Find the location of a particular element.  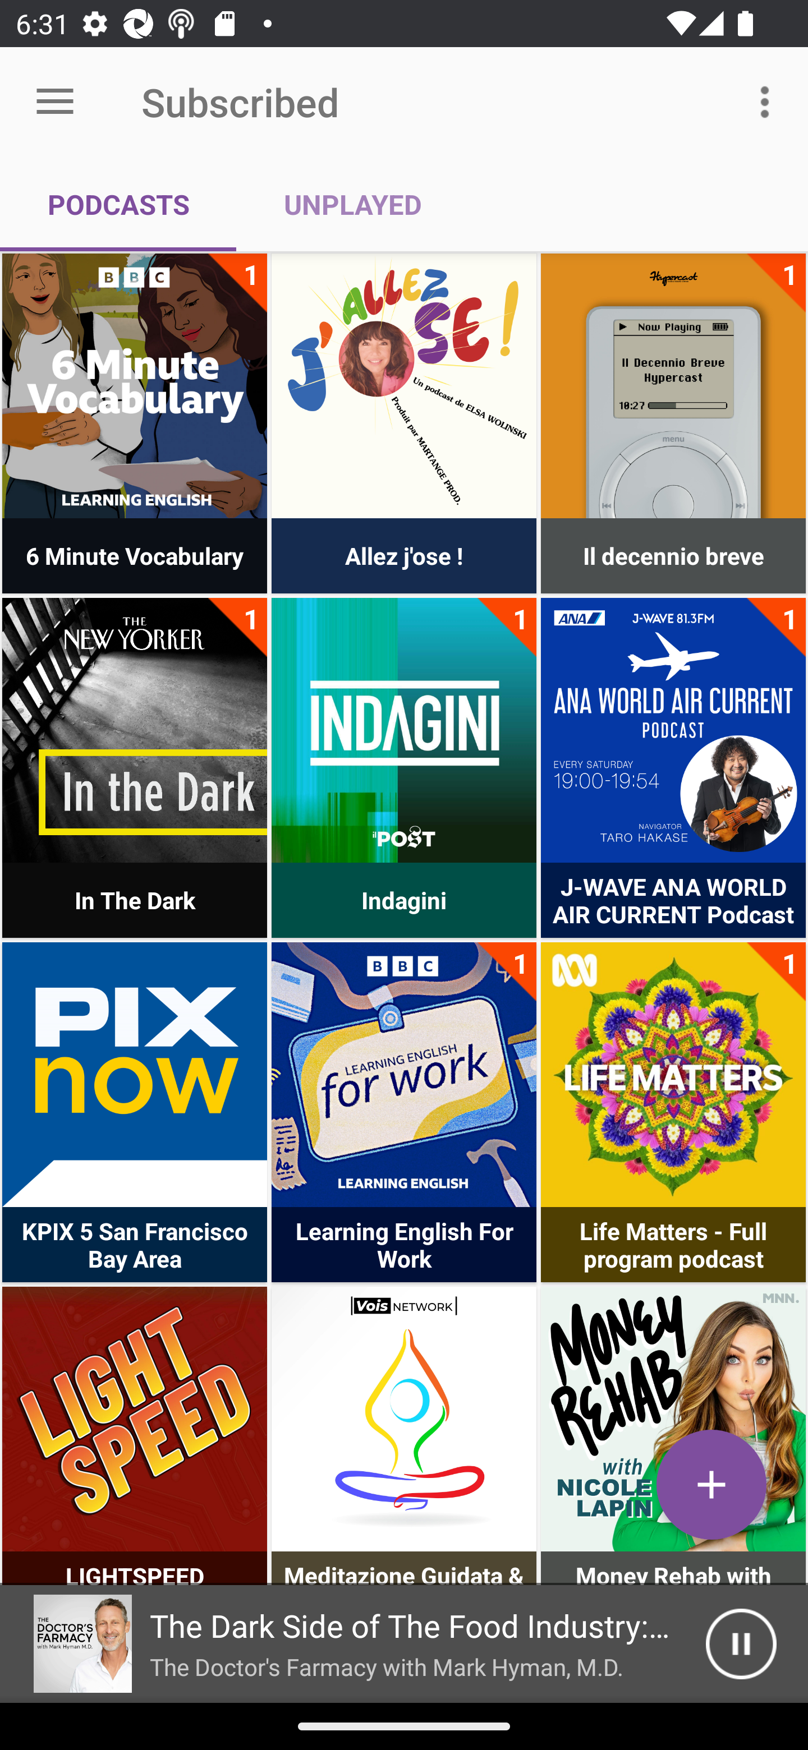

Il decennio breve is located at coordinates (673, 386).